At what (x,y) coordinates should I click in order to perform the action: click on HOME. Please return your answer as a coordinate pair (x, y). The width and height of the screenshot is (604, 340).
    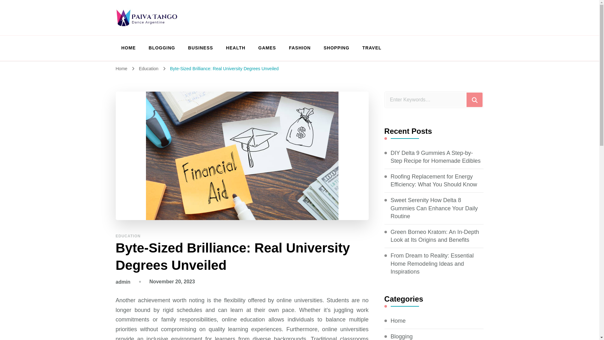
    Looking at the image, I should click on (128, 48).